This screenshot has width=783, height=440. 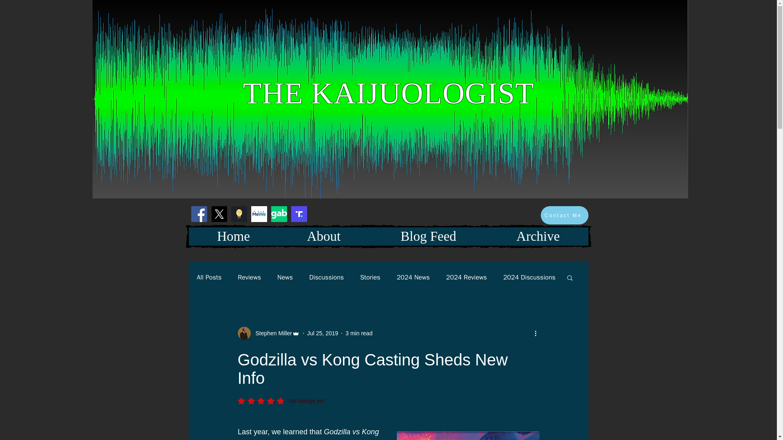 I want to click on Reviews, so click(x=249, y=277).